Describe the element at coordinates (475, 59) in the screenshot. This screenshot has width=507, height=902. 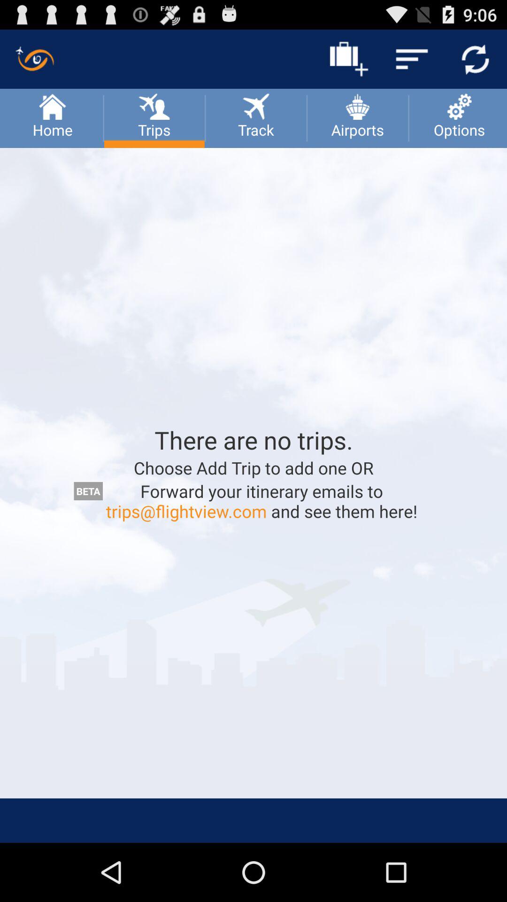
I see `click on icon below time` at that location.